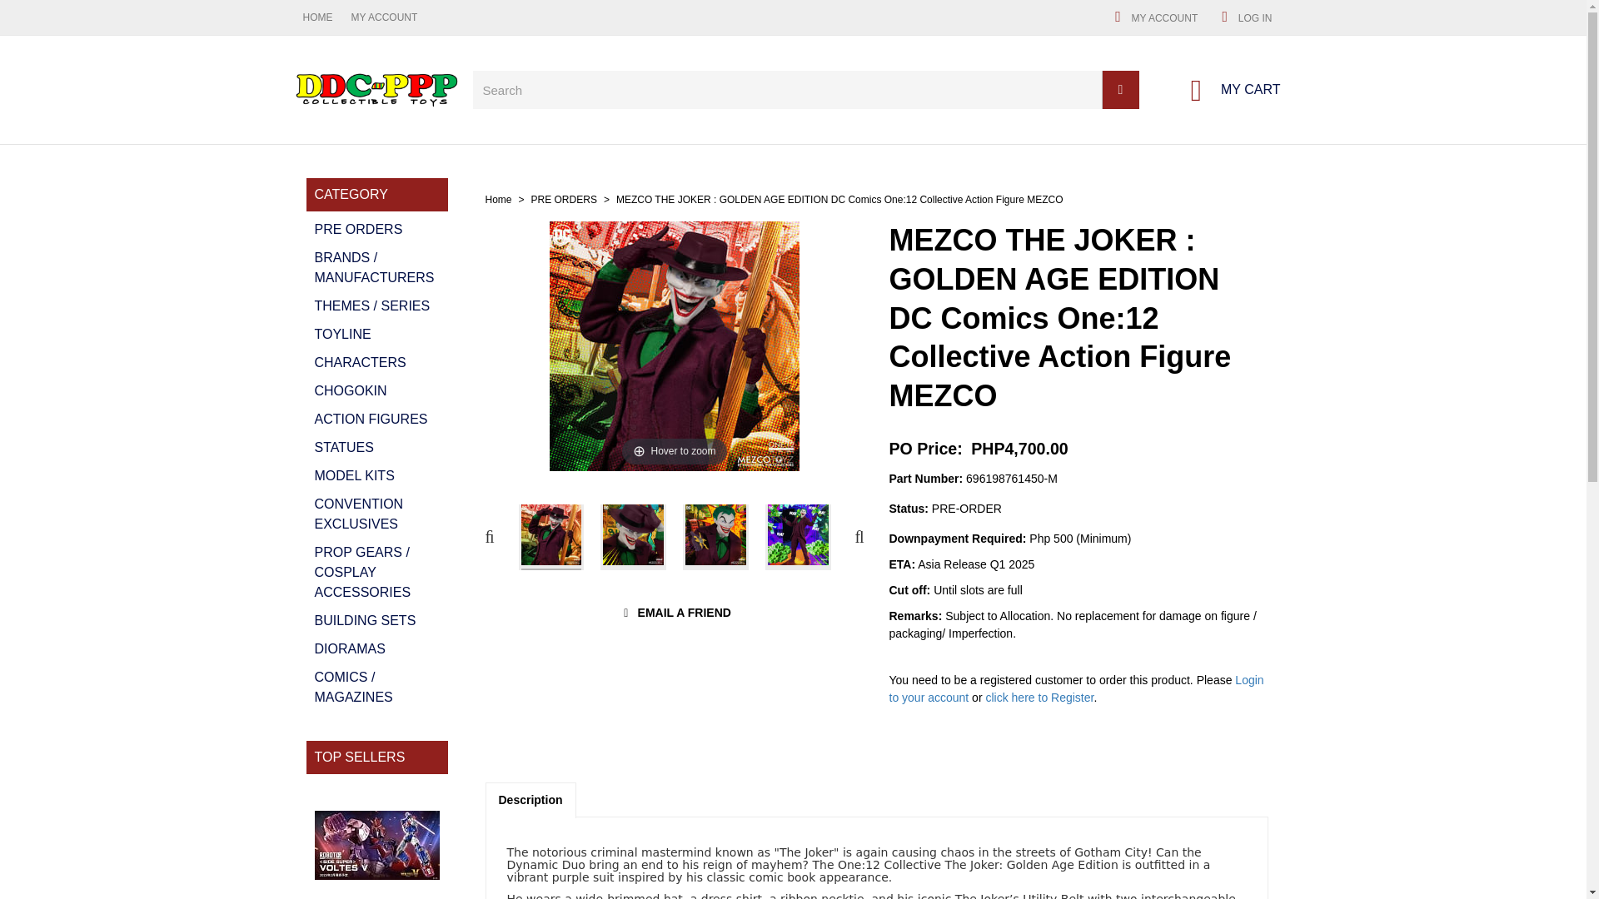 Image resolution: width=1599 pixels, height=899 pixels. What do you see at coordinates (377, 514) in the screenshot?
I see `BUILDING SETS` at bounding box center [377, 514].